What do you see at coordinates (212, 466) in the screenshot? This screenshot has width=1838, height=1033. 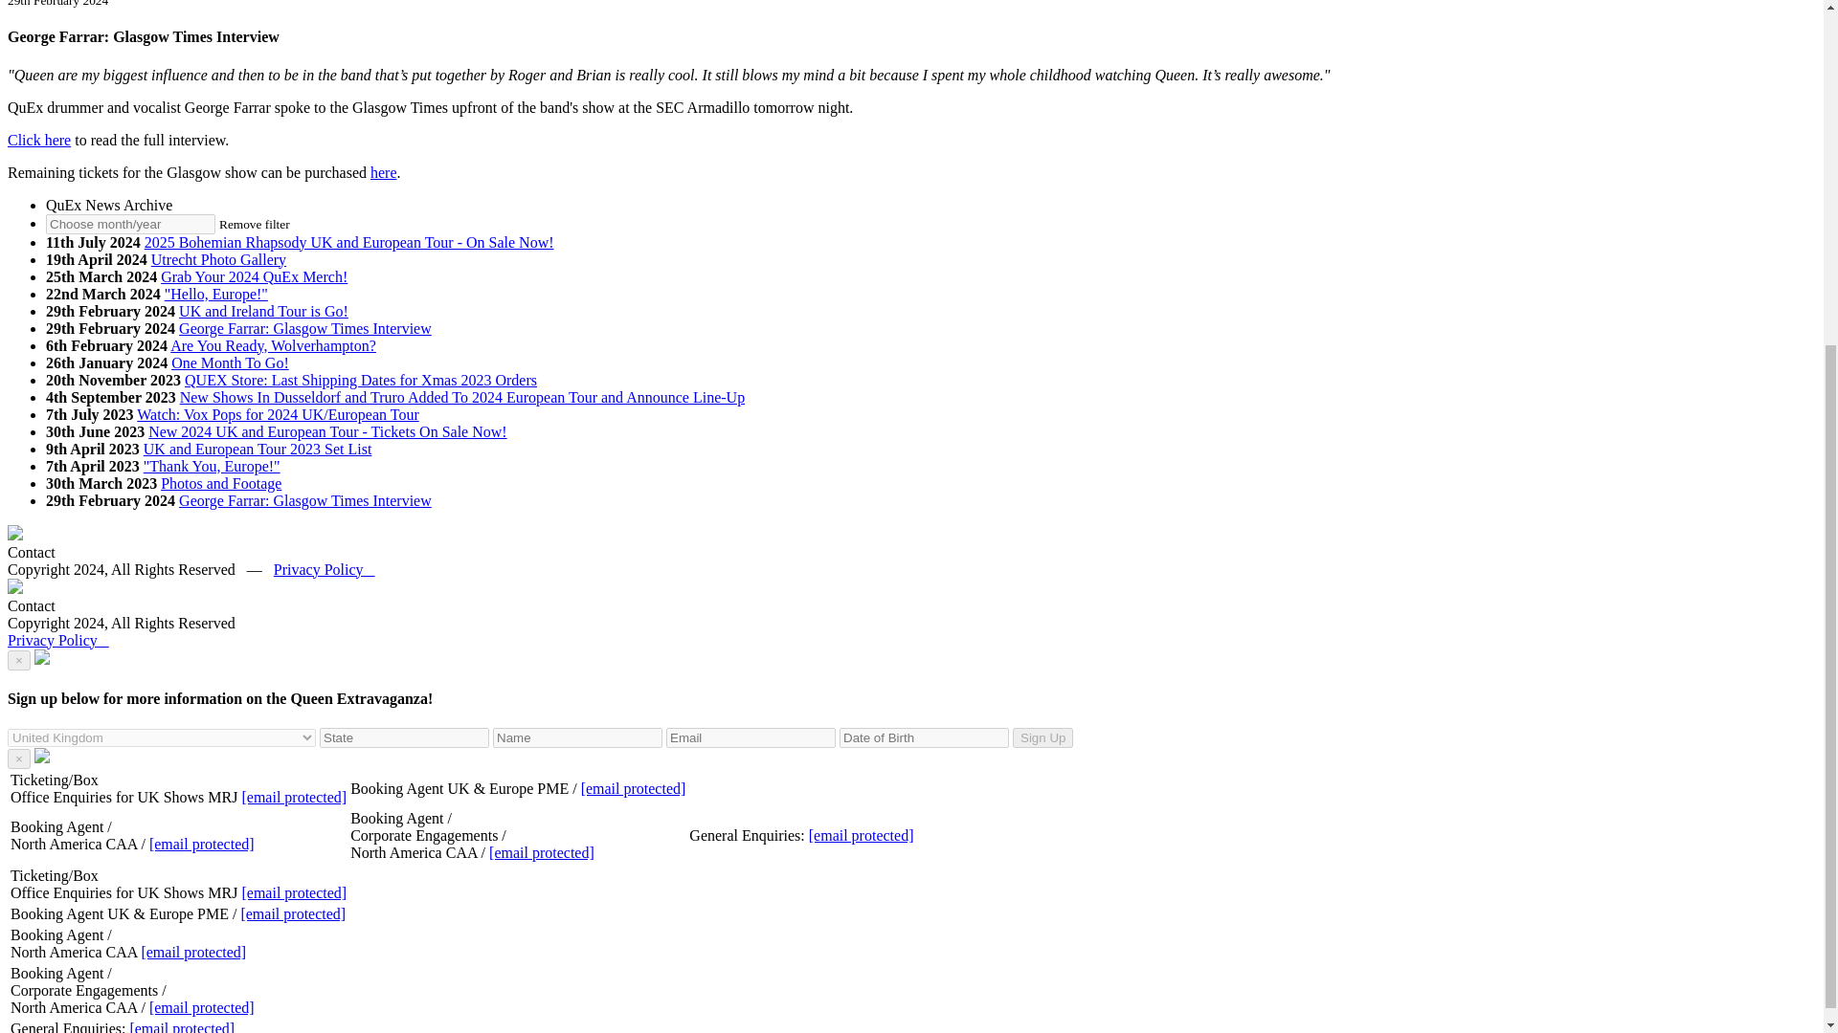 I see `"Thank You, Europe!"` at bounding box center [212, 466].